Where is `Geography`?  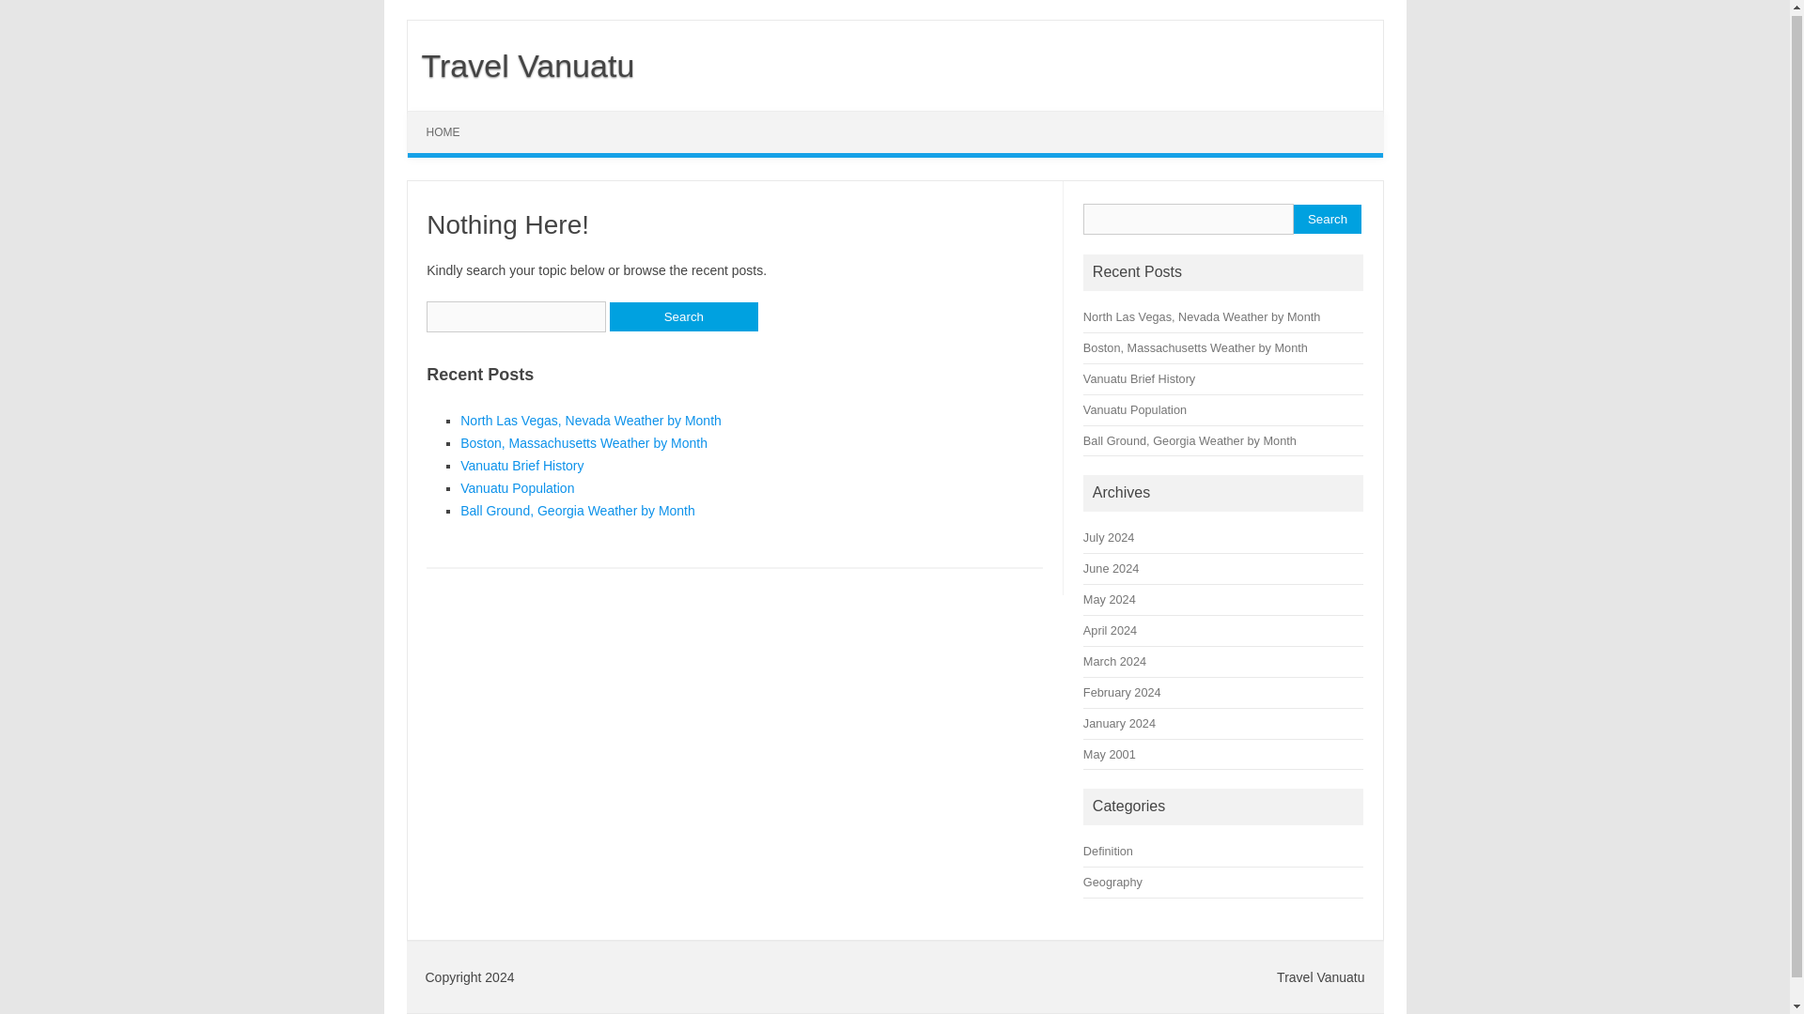
Geography is located at coordinates (1112, 883).